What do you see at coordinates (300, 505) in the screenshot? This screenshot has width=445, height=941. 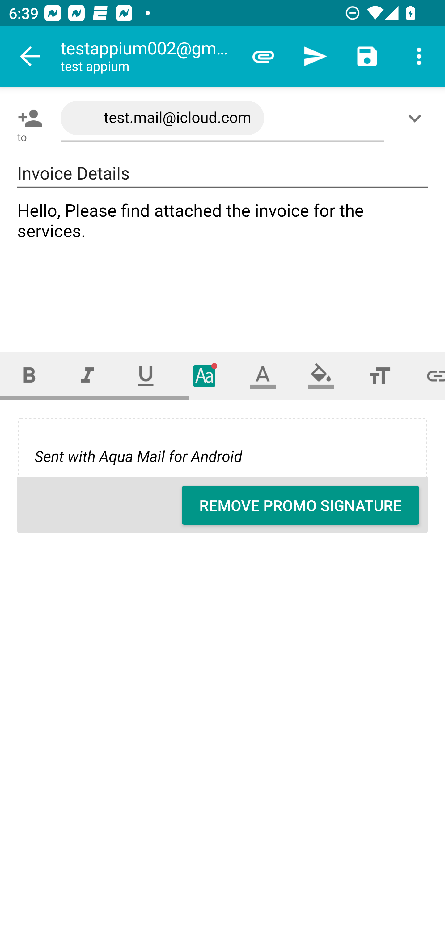 I see `REMOVE PROMO SIGNATURE` at bounding box center [300, 505].